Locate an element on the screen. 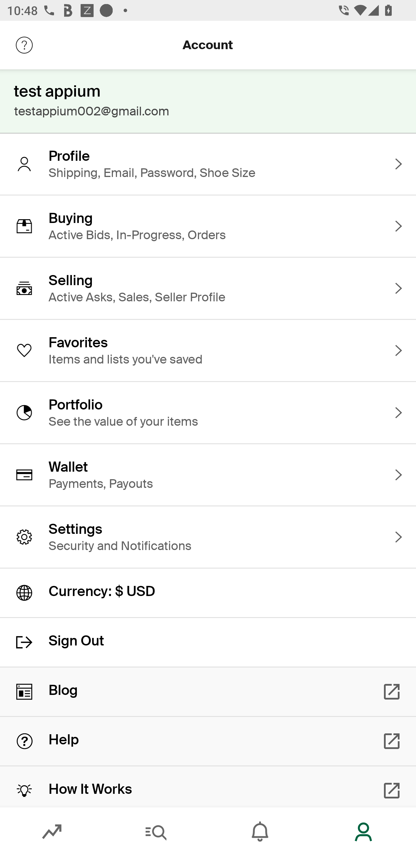 This screenshot has width=416, height=856. Favorites Items and lists you've saved is located at coordinates (208, 350).